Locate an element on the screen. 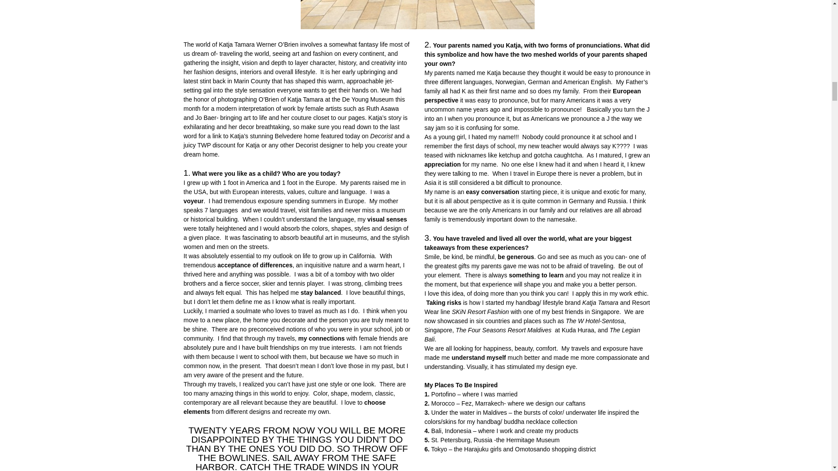 Image resolution: width=838 pixels, height=471 pixels. The W Hotel-Sentosa is located at coordinates (595, 321).